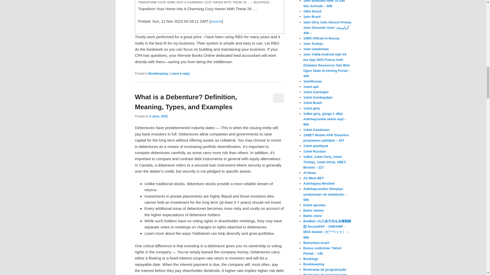  What do you see at coordinates (158, 116) in the screenshot?
I see `2 June, 2022` at bounding box center [158, 116].